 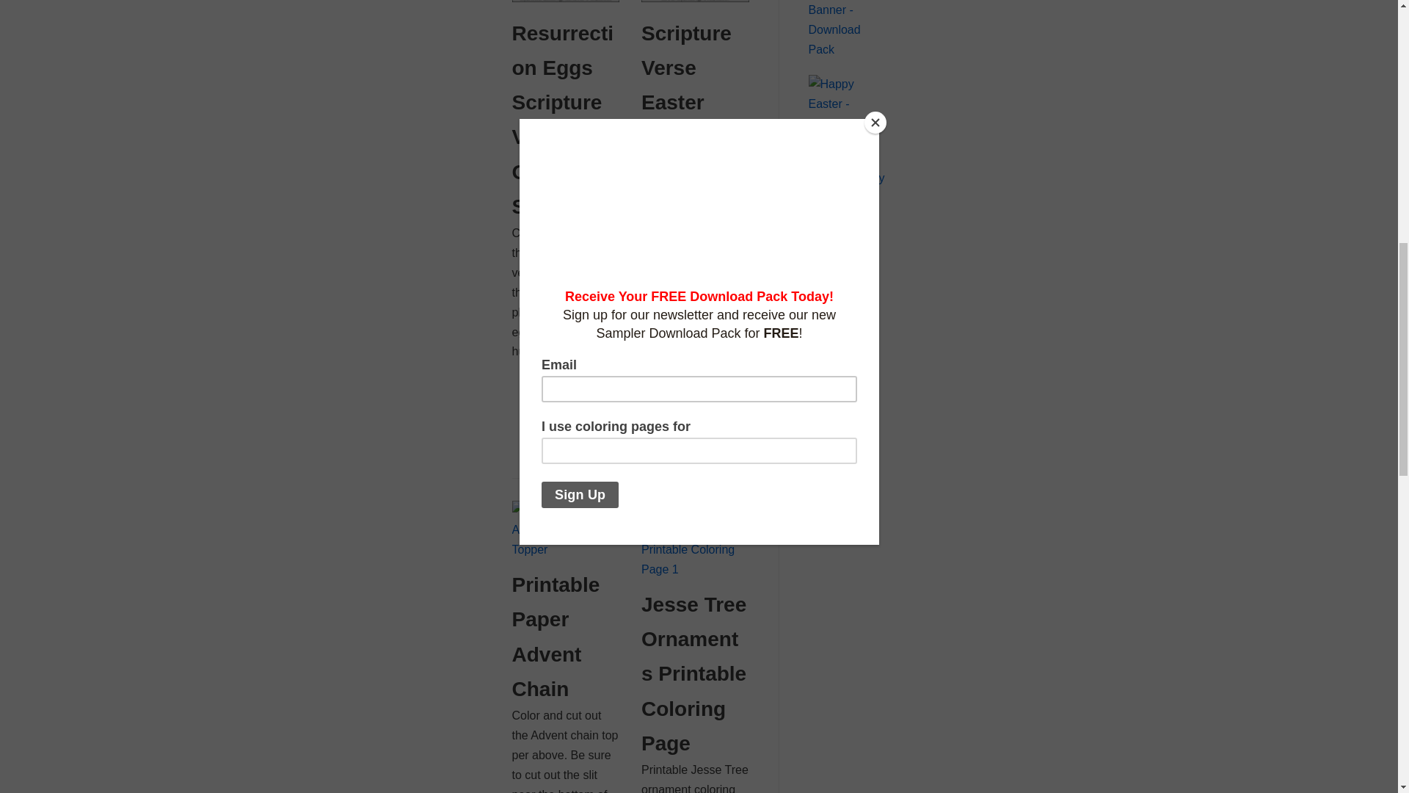 I want to click on Jesse Tree Ornaments Printable Coloring Page, so click(x=695, y=569).